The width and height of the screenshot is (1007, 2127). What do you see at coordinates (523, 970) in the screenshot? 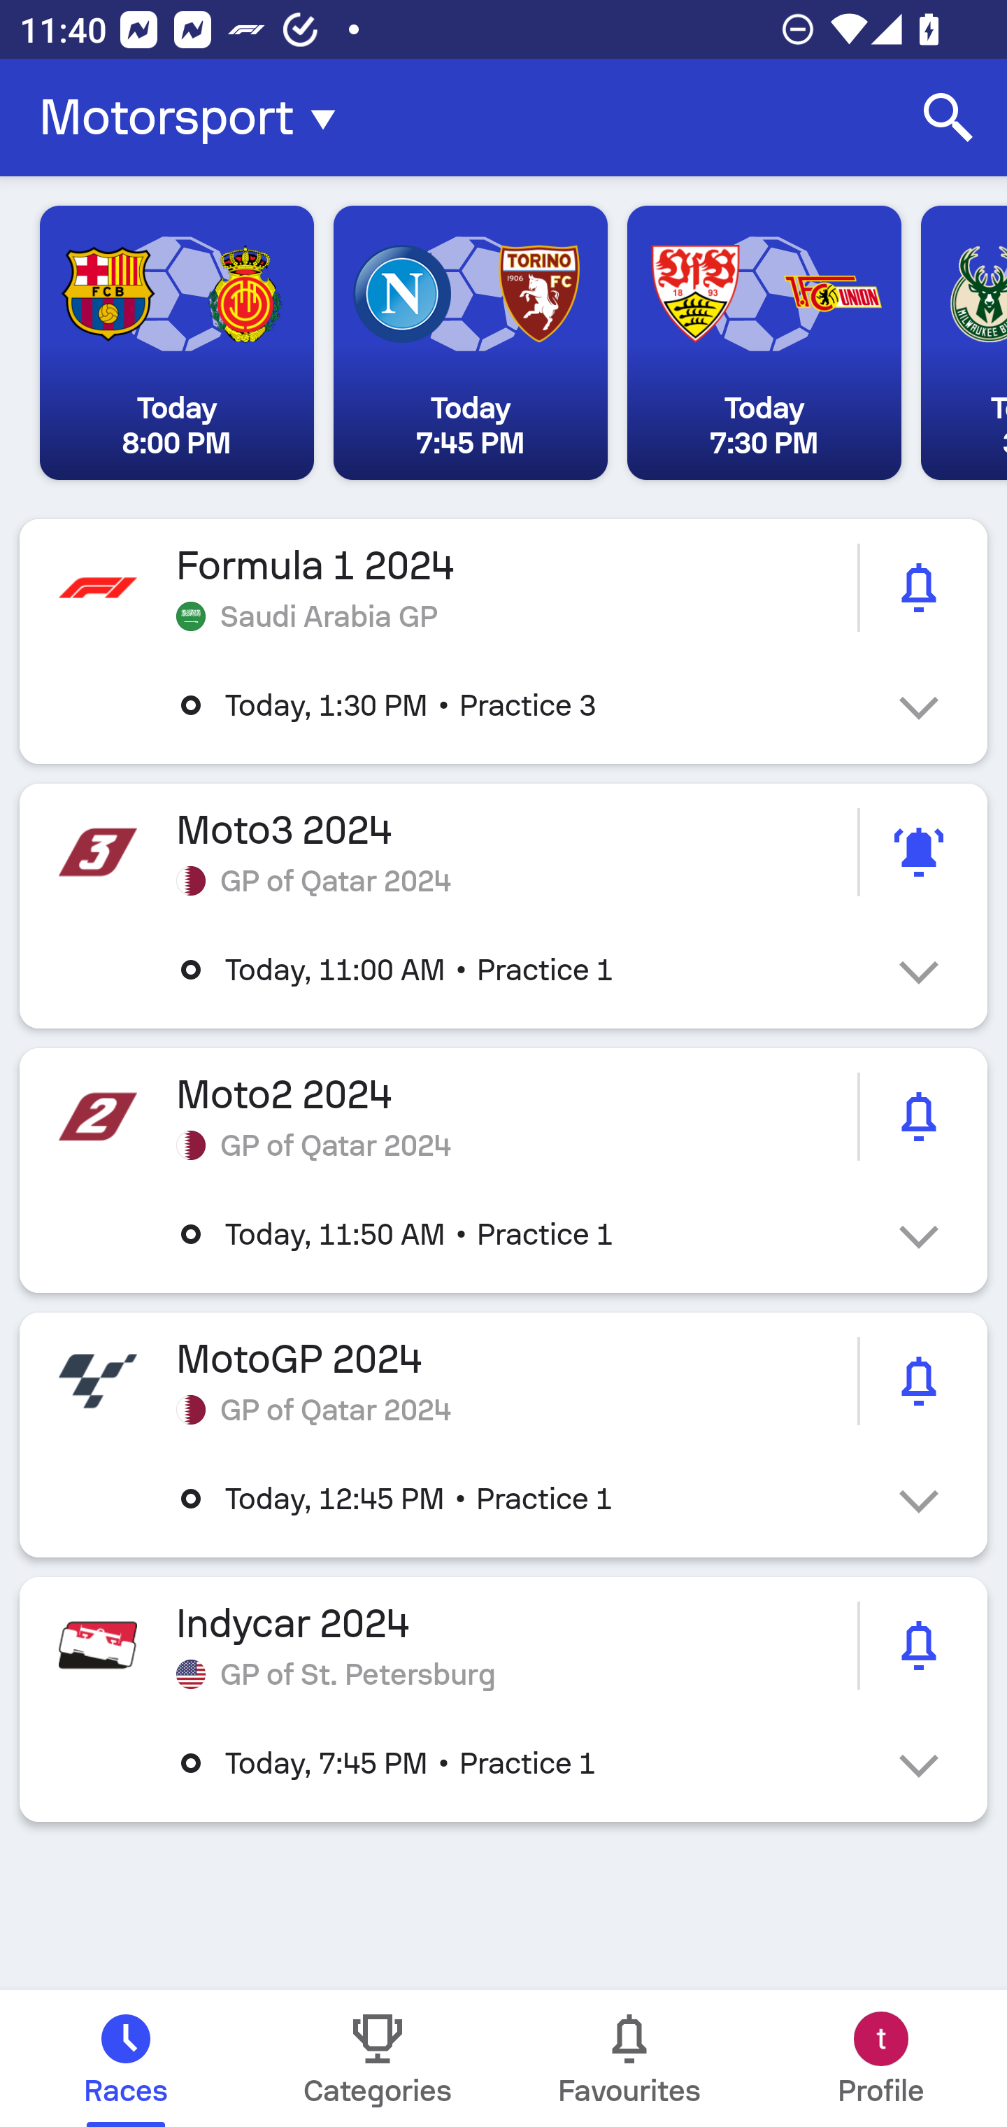
I see `Today, 11:00 AM • Practice 1` at bounding box center [523, 970].